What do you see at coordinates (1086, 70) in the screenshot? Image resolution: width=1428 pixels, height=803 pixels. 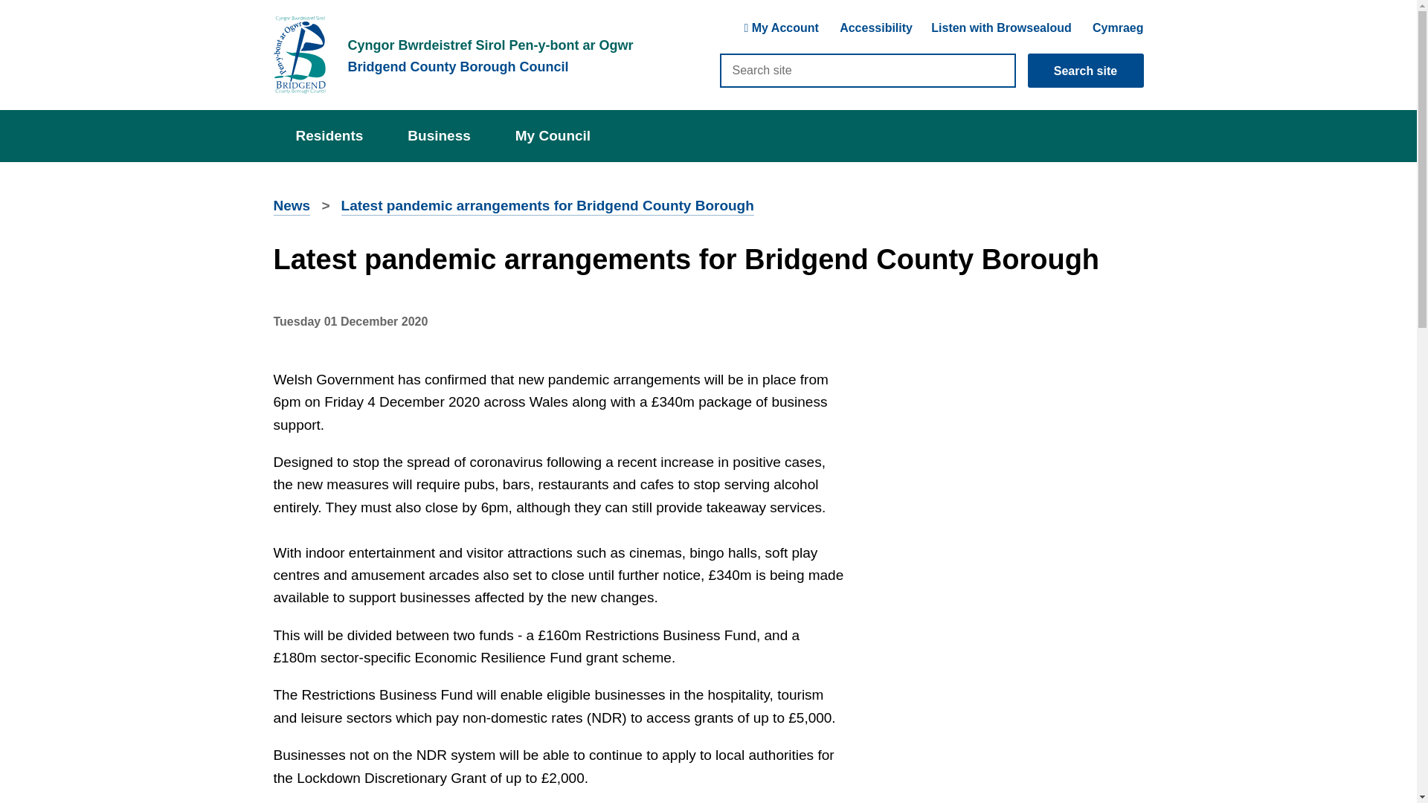 I see `Search site` at bounding box center [1086, 70].